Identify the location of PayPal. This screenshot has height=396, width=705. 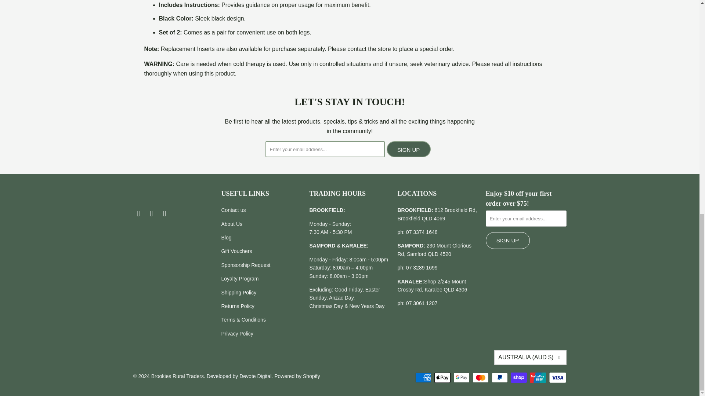
(500, 378).